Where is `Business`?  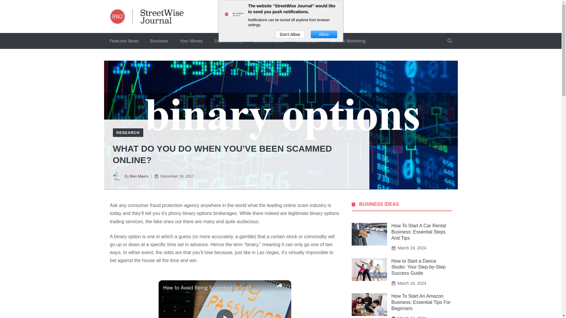 Business is located at coordinates (159, 41).